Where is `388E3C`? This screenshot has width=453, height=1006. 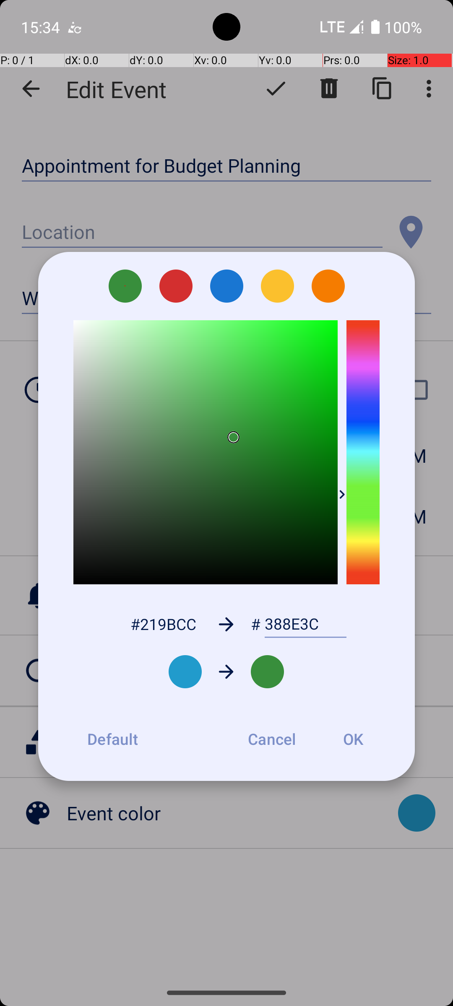
388E3C is located at coordinates (305, 624).